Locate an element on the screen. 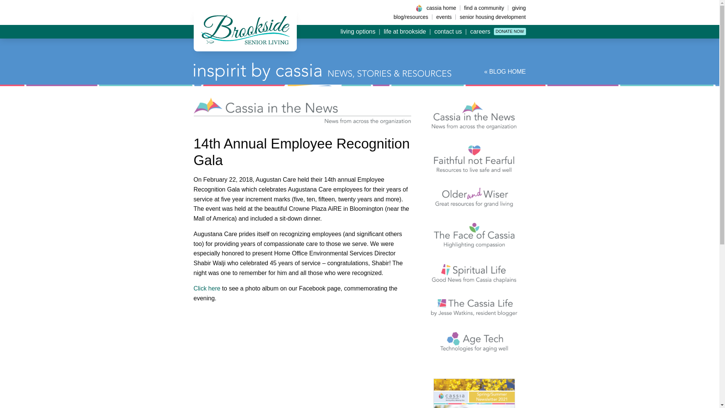  living options is located at coordinates (358, 32).